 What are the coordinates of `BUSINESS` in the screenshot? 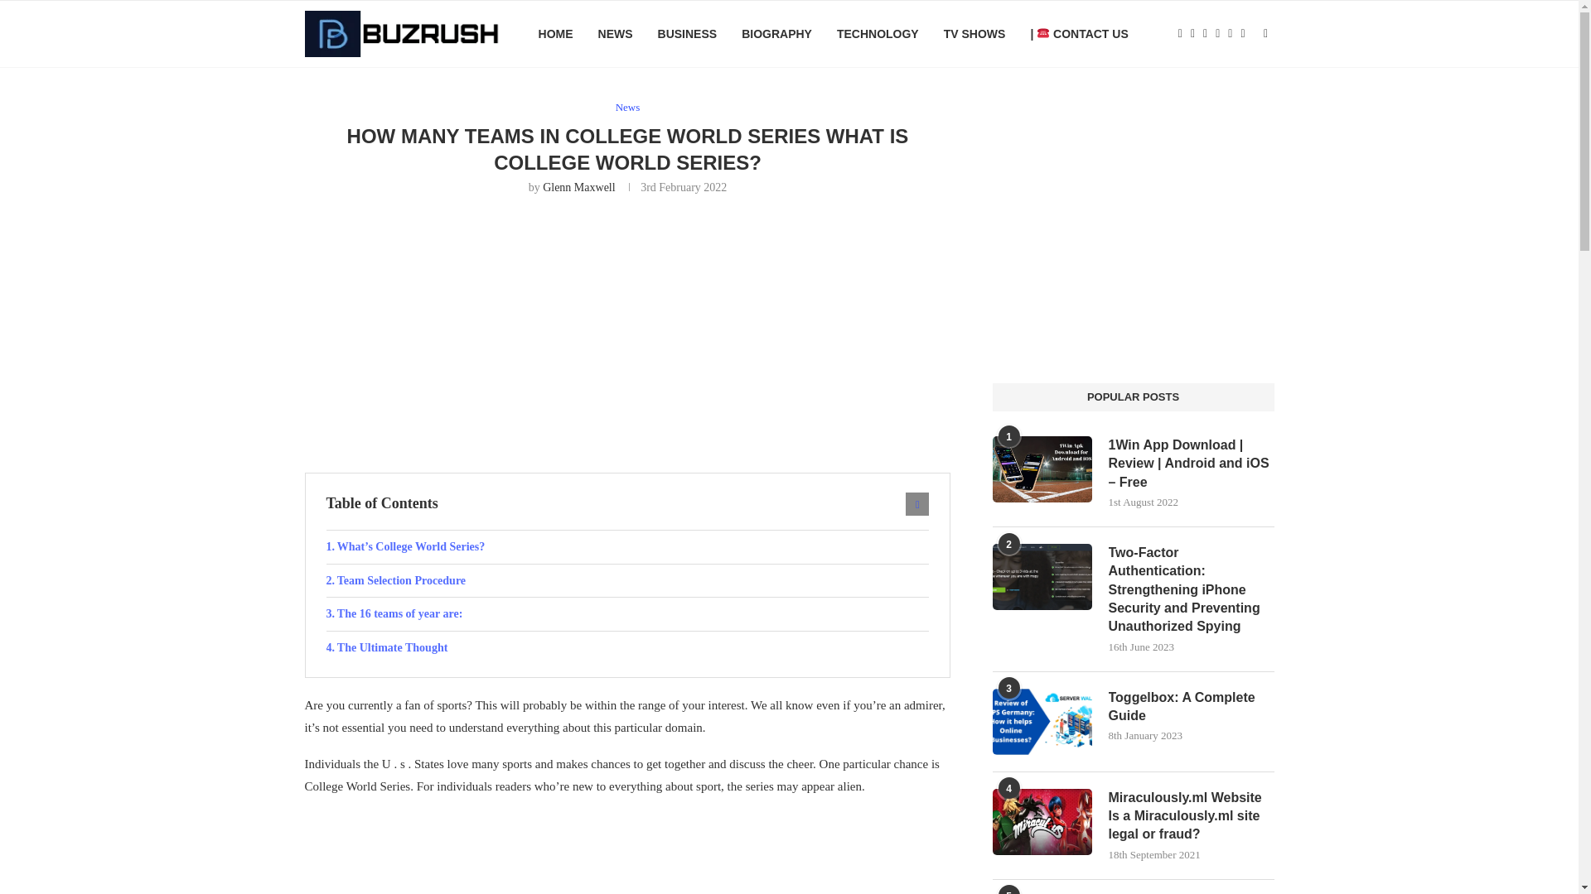 It's located at (688, 34).